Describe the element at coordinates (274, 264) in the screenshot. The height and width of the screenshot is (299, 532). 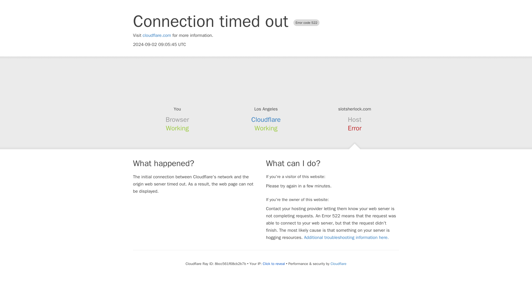
I see `Click to reveal` at that location.